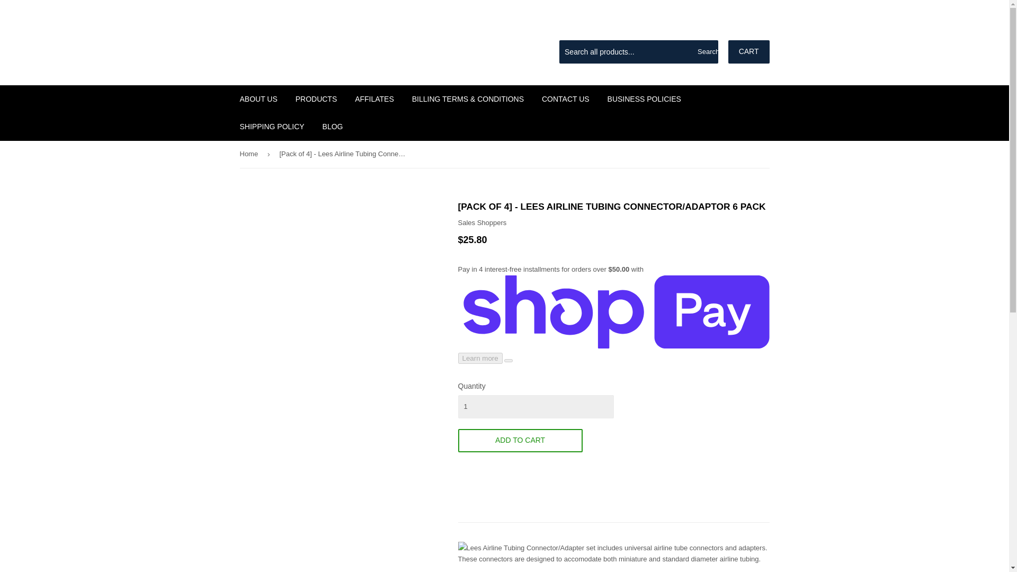 This screenshot has width=1017, height=572. I want to click on Sign in, so click(694, 27).